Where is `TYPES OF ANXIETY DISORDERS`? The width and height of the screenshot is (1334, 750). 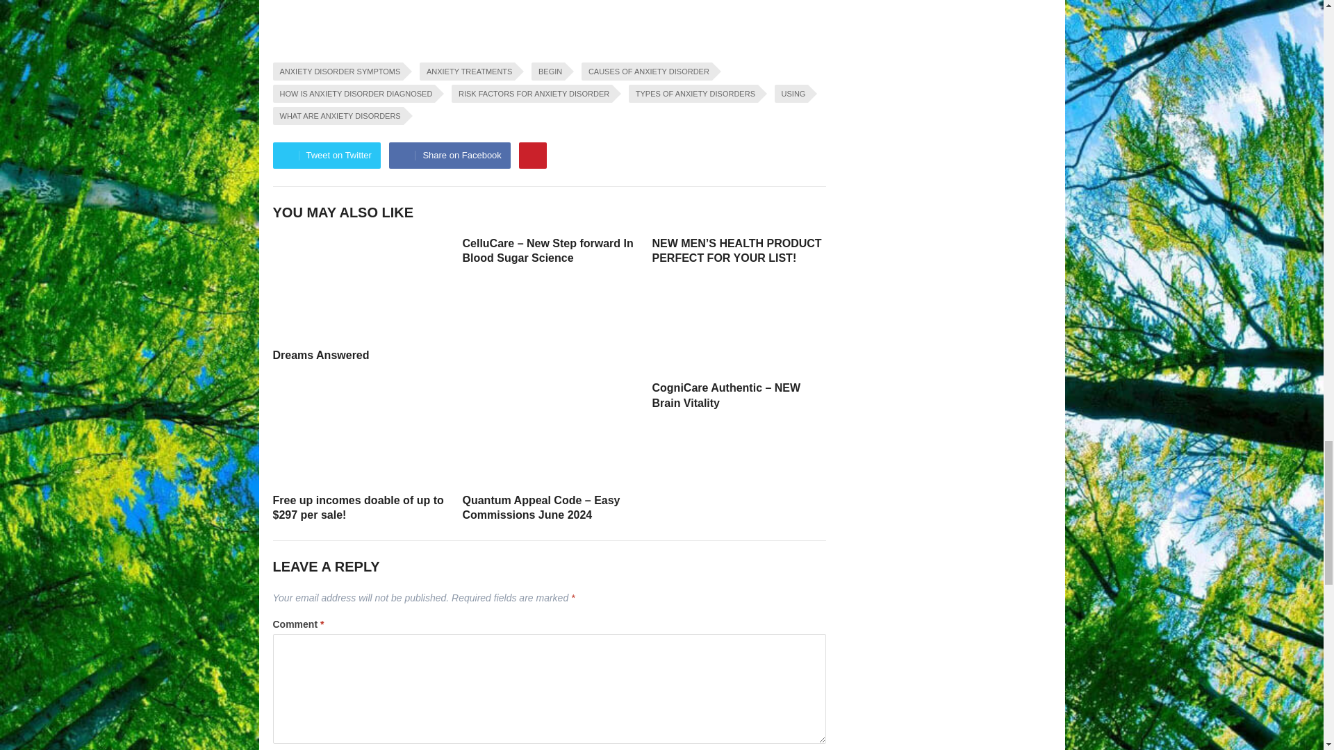 TYPES OF ANXIETY DISORDERS is located at coordinates (693, 93).